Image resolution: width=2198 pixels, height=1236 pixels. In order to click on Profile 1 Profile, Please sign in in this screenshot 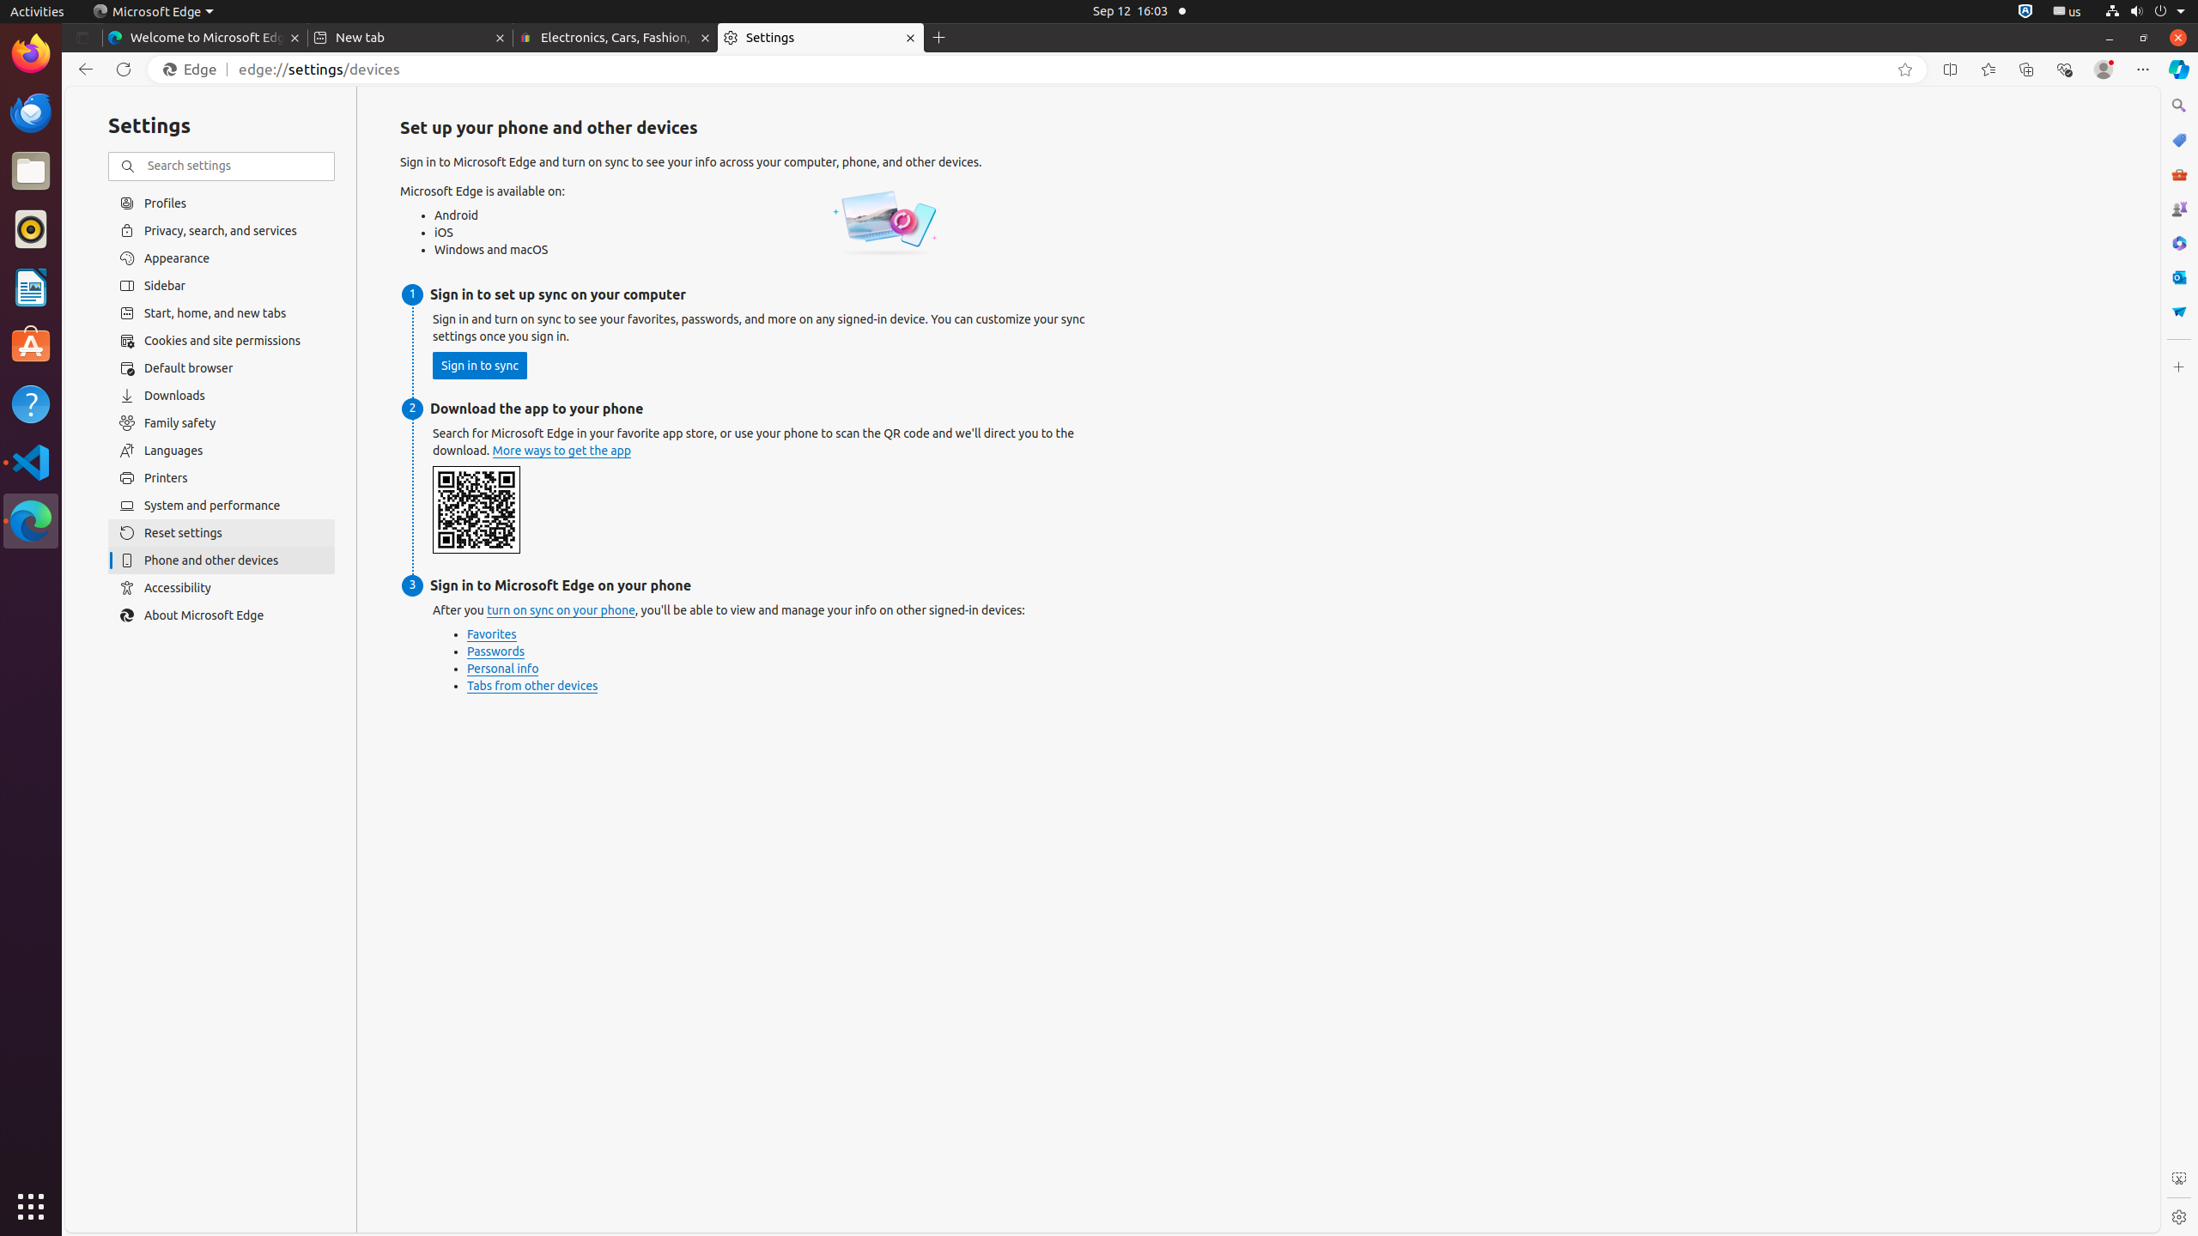, I will do `click(2104, 70)`.